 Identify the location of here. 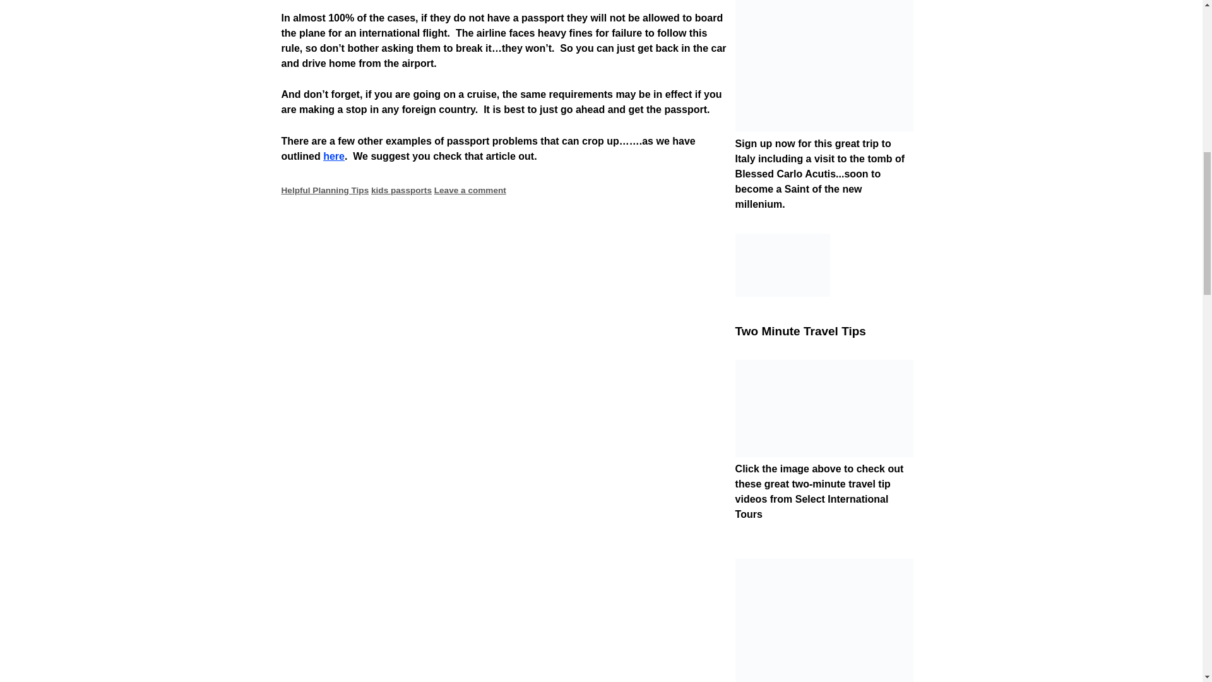
(333, 155).